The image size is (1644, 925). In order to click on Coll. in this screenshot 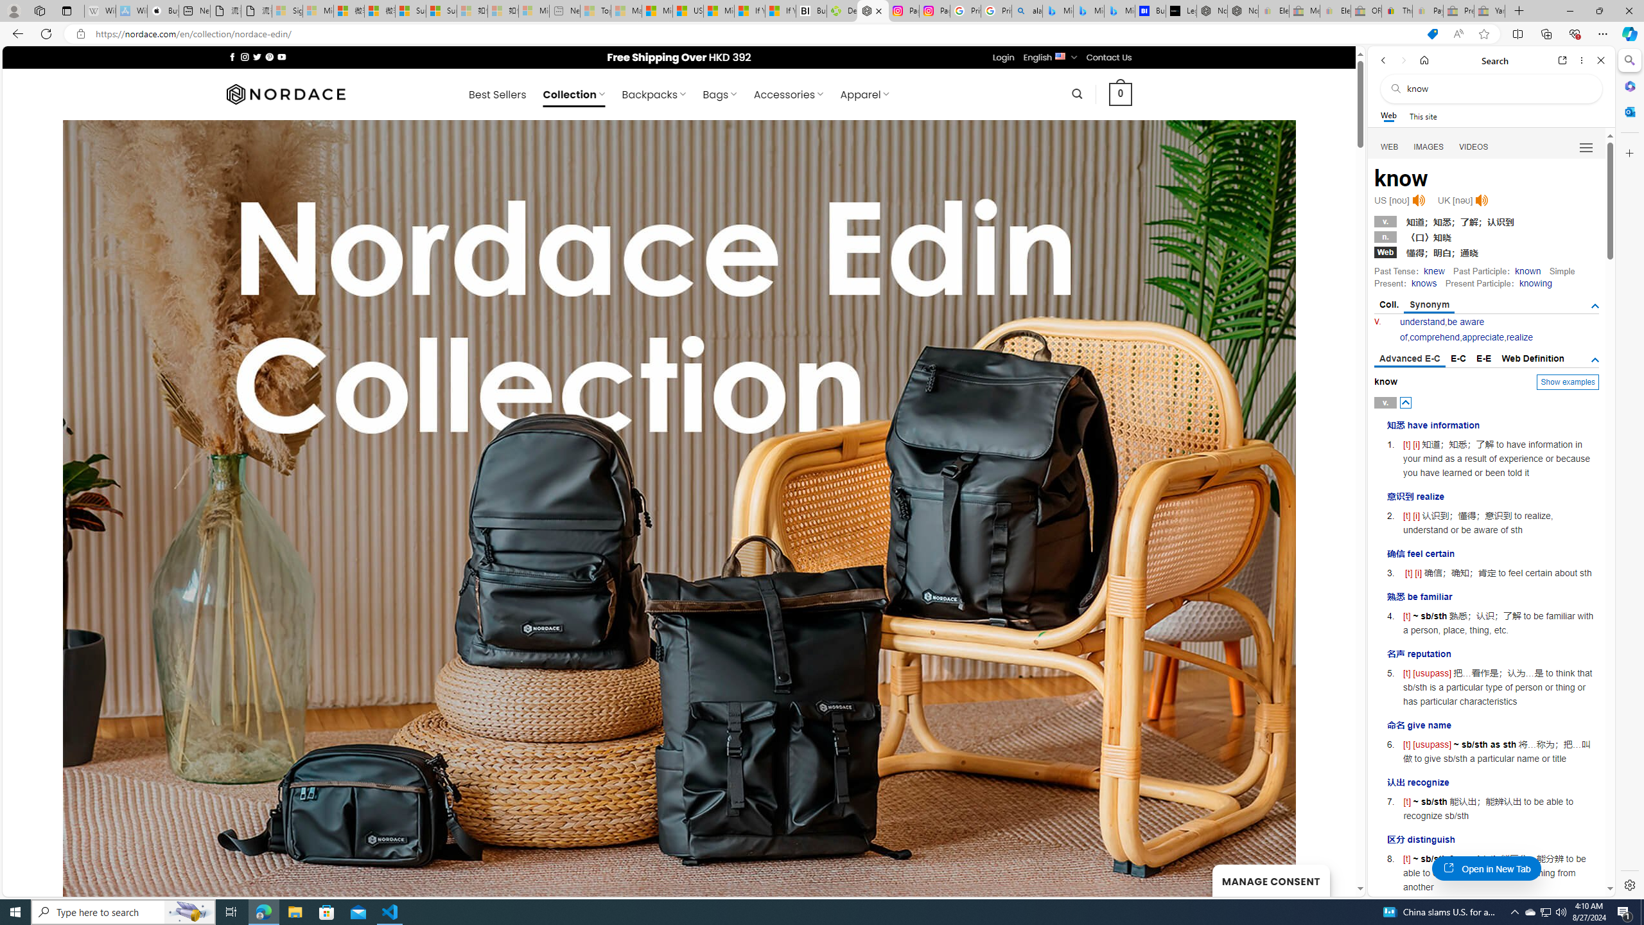, I will do `click(1389, 304)`.